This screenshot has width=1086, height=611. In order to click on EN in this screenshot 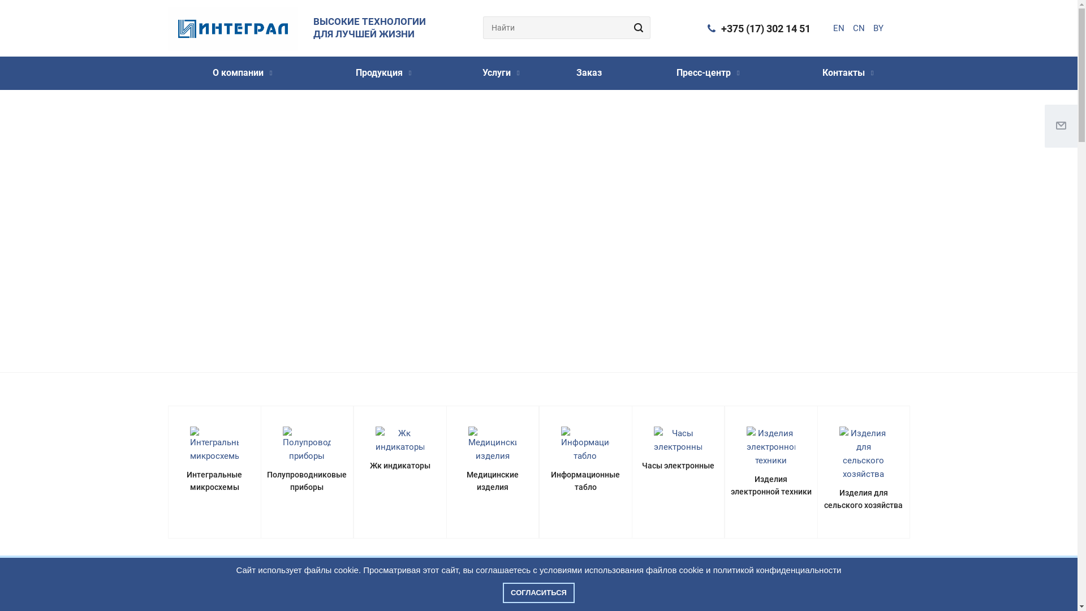, I will do `click(838, 28)`.